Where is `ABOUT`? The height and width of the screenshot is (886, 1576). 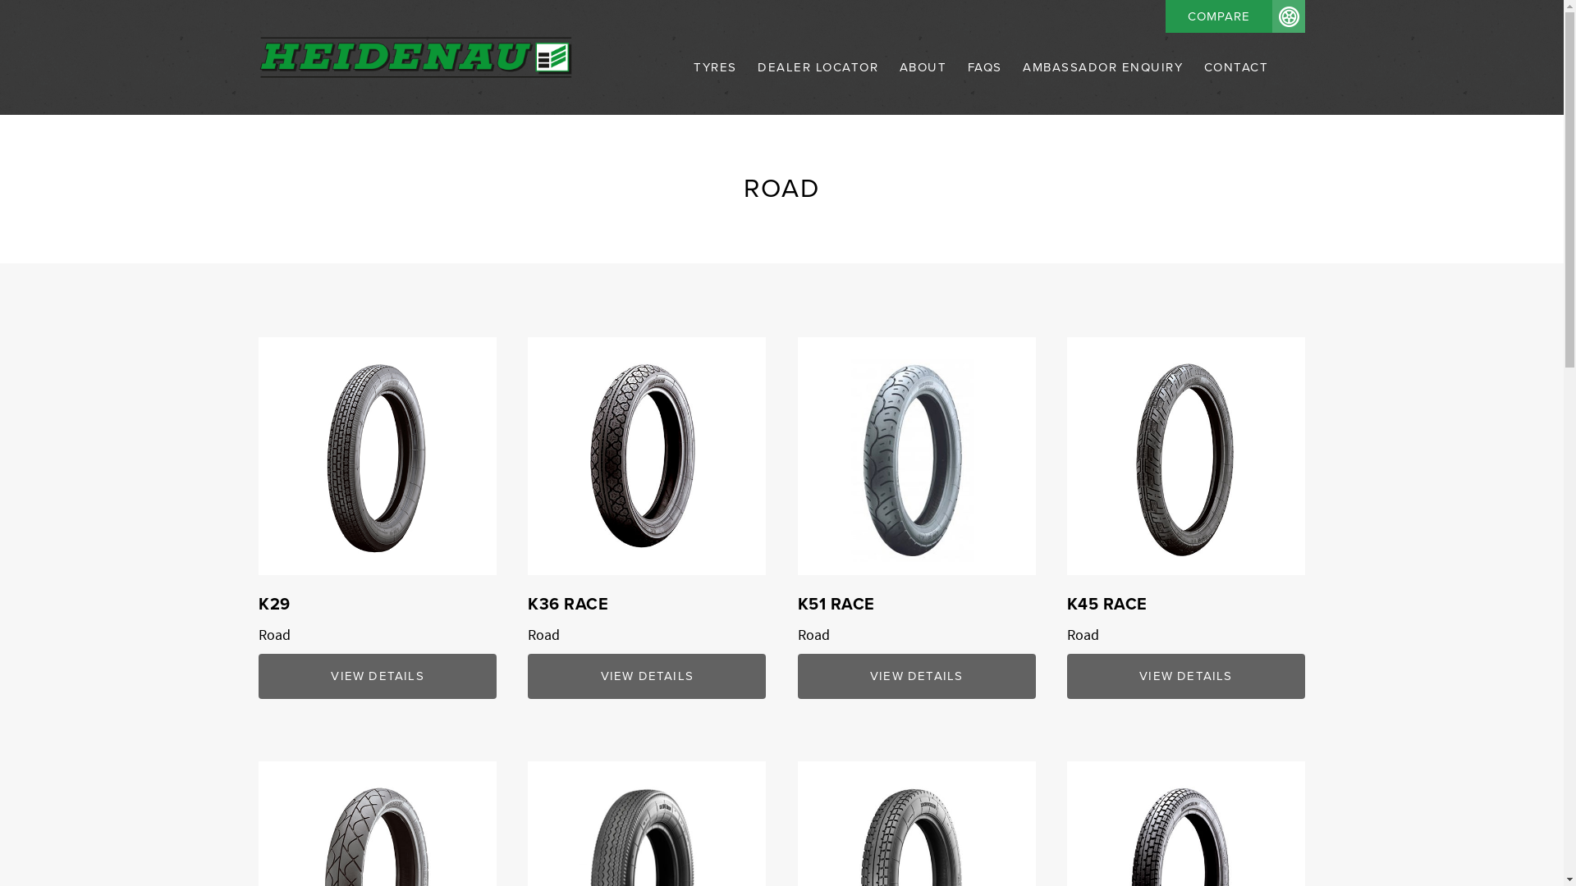
ABOUT is located at coordinates (923, 86).